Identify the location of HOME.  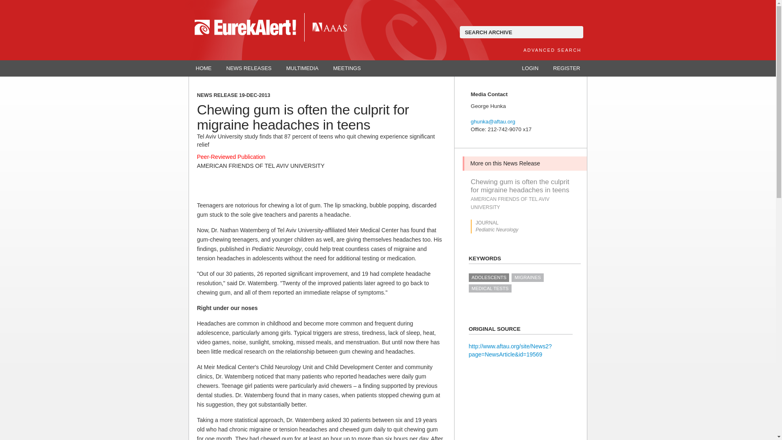
(204, 68).